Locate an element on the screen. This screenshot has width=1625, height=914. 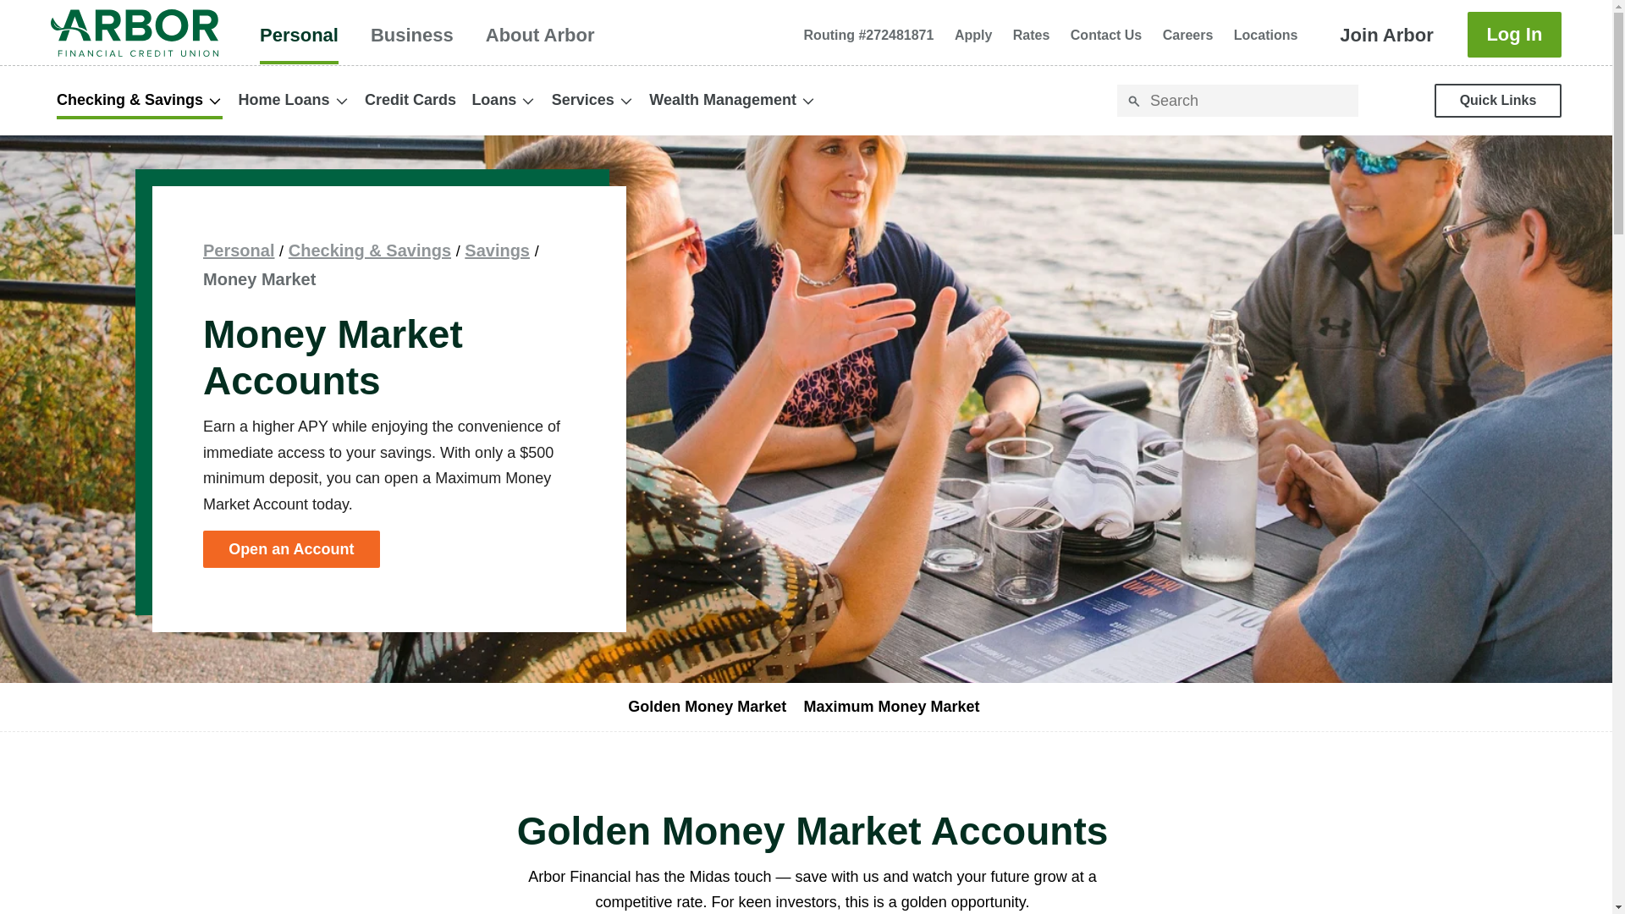
Log In is located at coordinates (1514, 35).